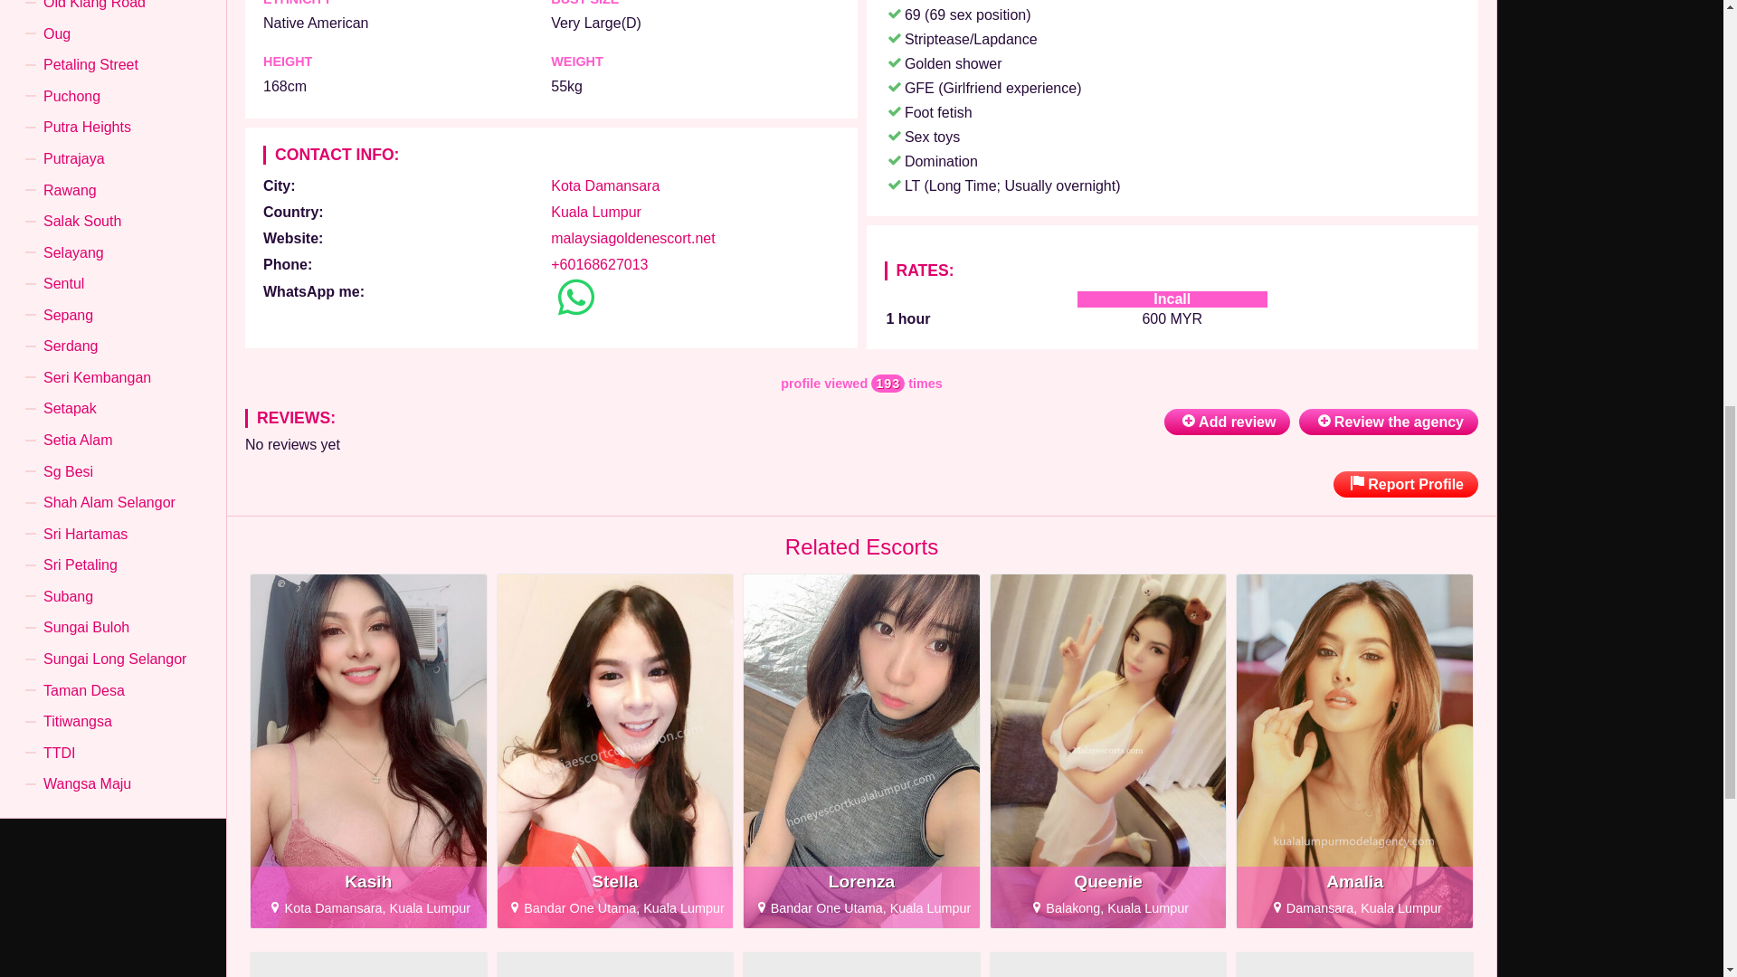 The width and height of the screenshot is (1737, 977). I want to click on Kuala Lumpur, so click(367, 751).